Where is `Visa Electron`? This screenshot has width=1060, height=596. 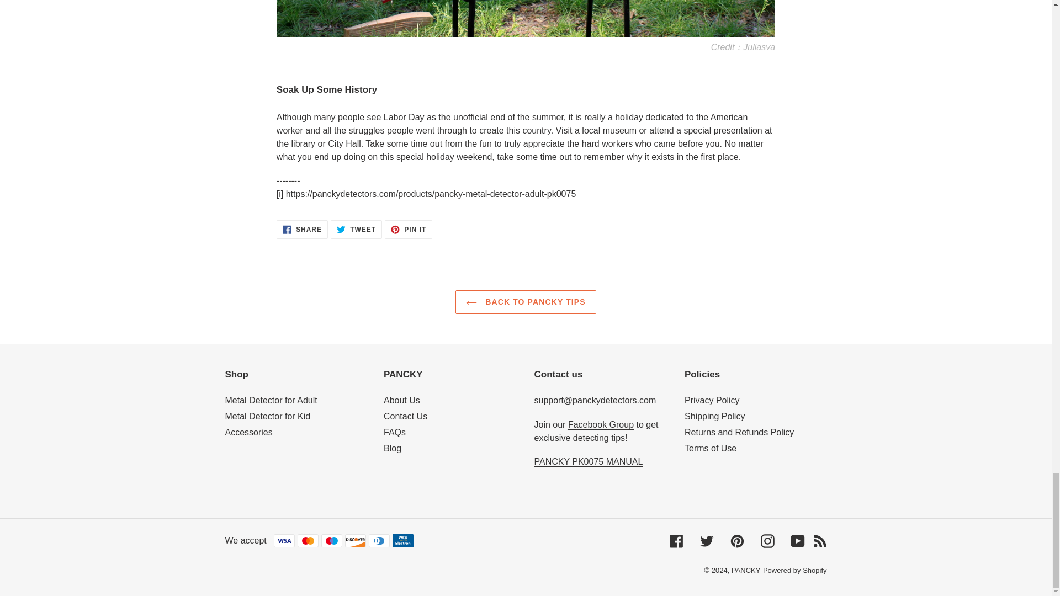
Visa Electron is located at coordinates (308, 541).